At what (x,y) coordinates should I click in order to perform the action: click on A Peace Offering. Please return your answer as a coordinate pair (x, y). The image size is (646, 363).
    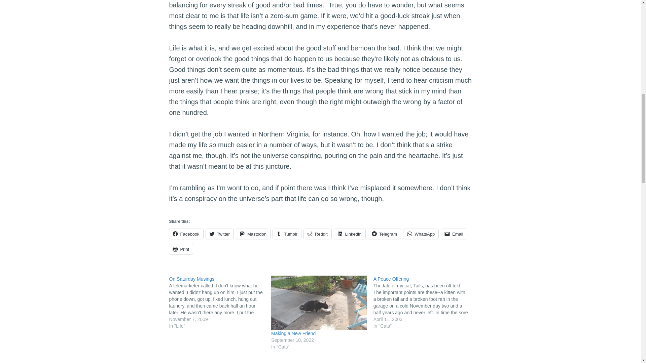
    Looking at the image, I should click on (424, 302).